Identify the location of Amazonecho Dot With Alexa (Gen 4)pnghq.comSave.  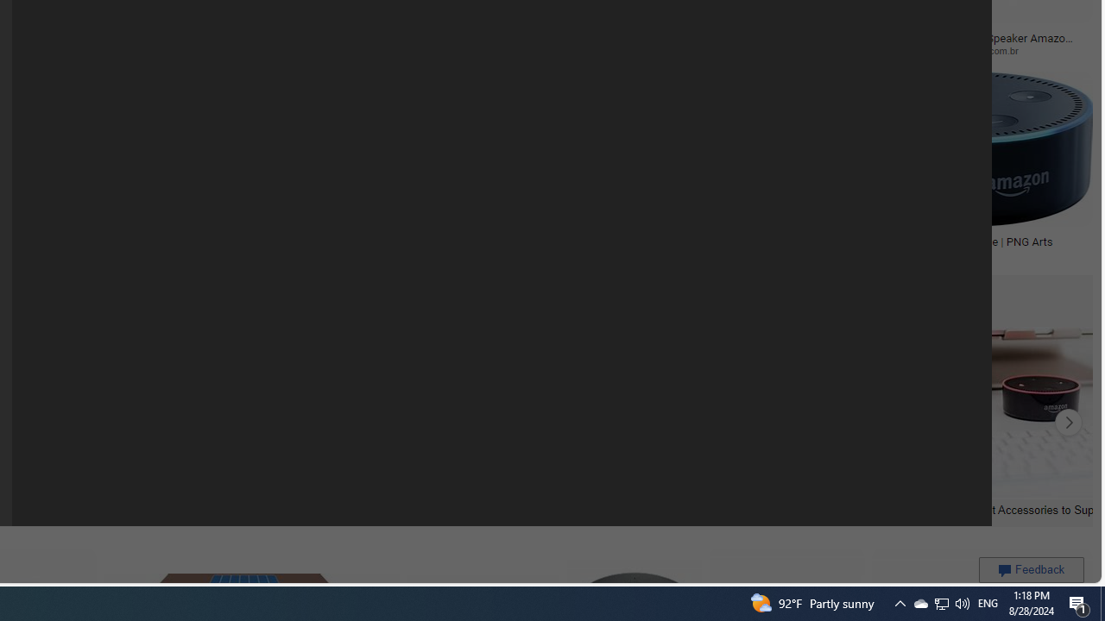
(725, 169).